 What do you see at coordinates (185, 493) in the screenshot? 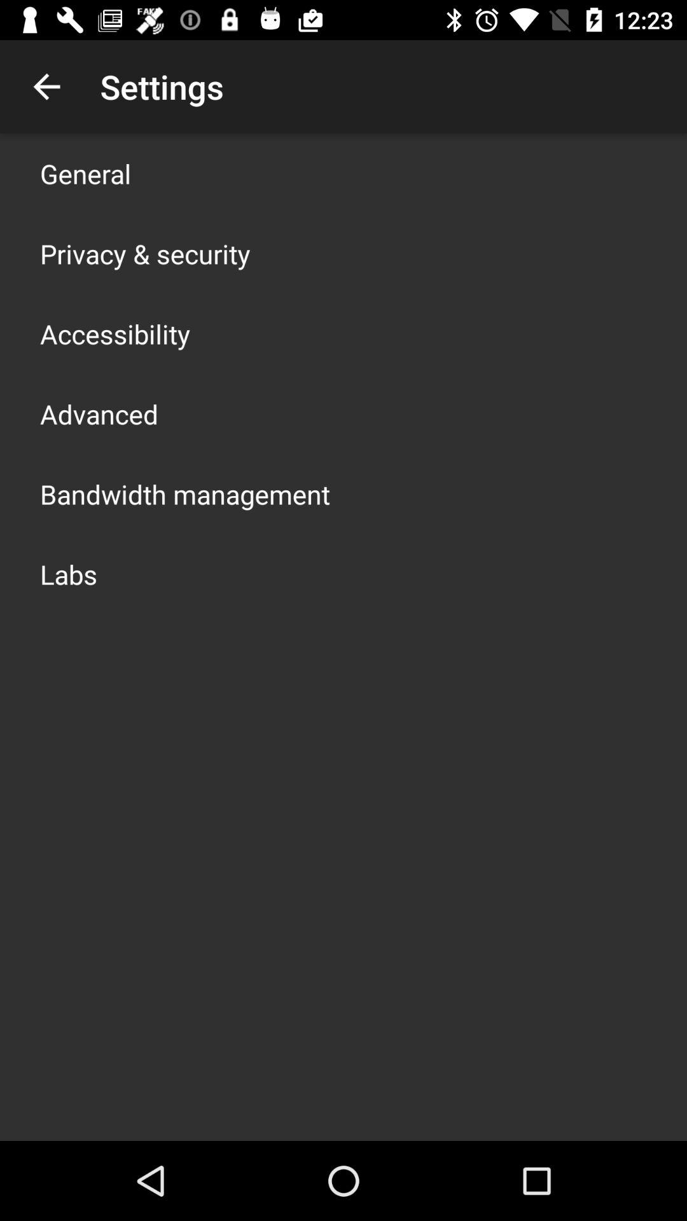
I see `flip until bandwidth management item` at bounding box center [185, 493].